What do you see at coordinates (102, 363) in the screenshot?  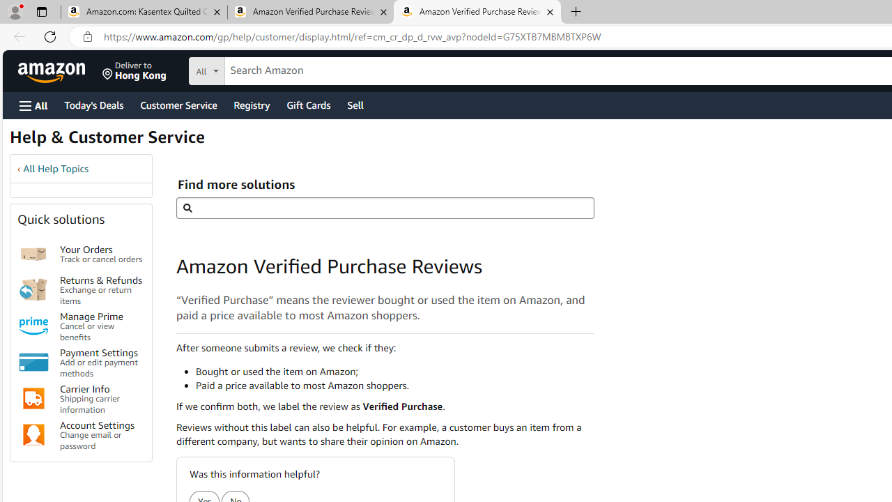 I see `Payment Settings Add or edit payment methods` at bounding box center [102, 363].